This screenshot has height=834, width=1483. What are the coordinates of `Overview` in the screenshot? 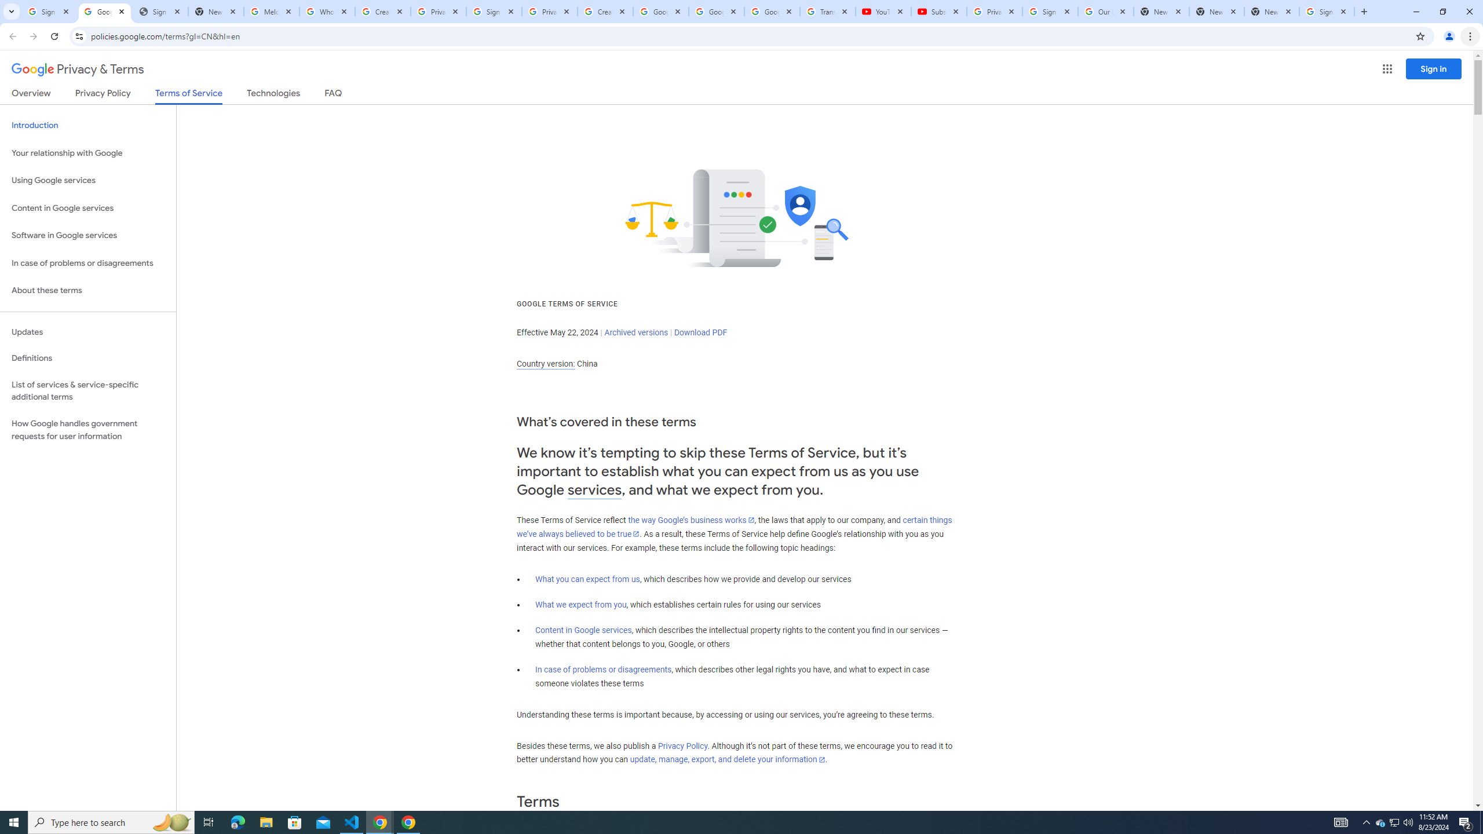 It's located at (31, 95).